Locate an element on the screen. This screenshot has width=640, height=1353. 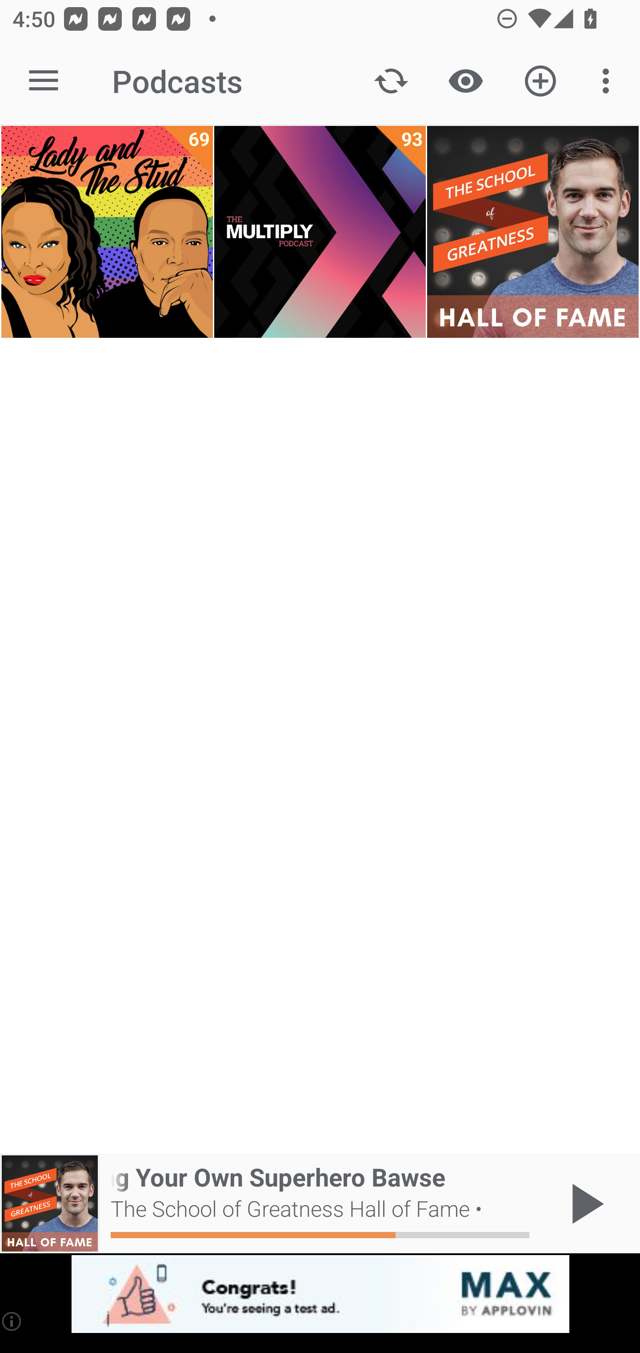
More options is located at coordinates (609, 81).